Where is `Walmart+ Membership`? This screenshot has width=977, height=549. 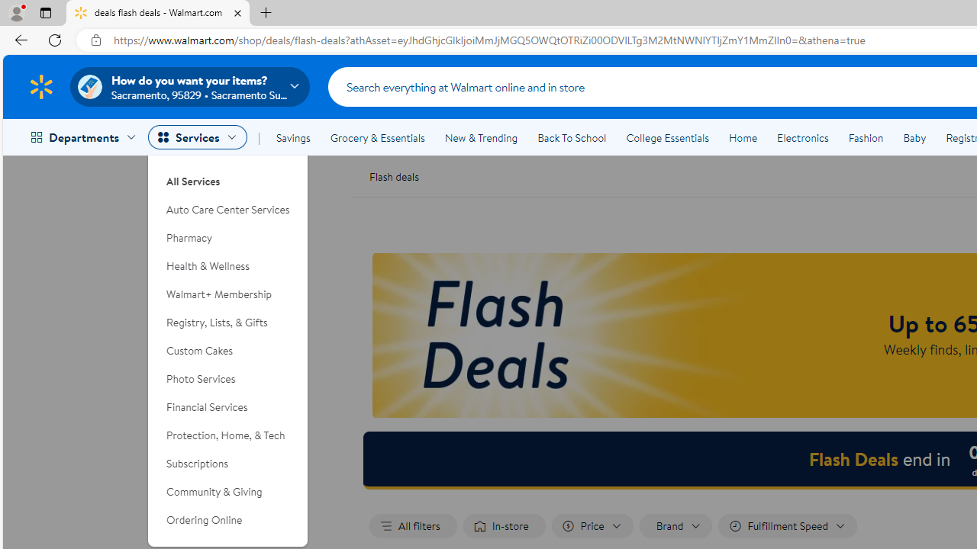
Walmart+ Membership is located at coordinates (228, 294).